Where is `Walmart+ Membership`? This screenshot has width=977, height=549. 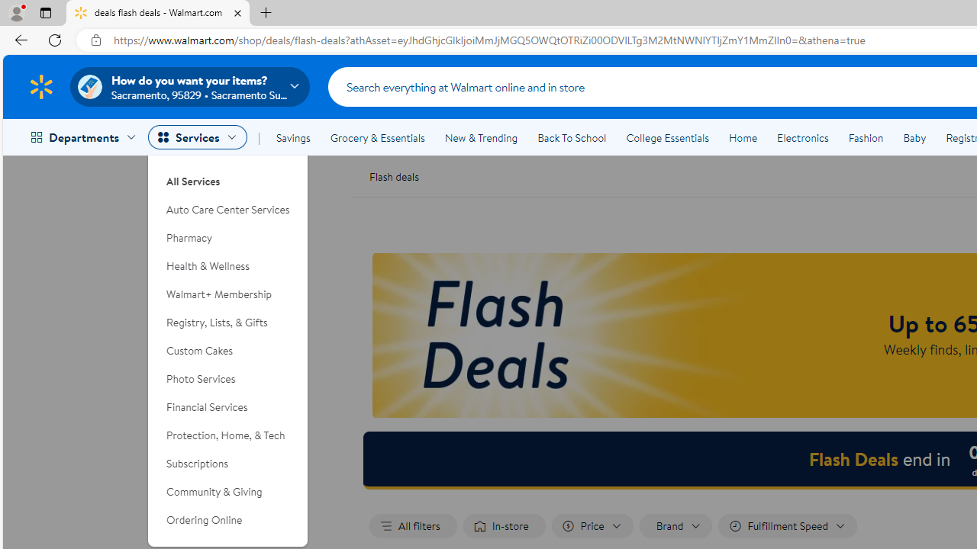
Walmart+ Membership is located at coordinates (228, 294).